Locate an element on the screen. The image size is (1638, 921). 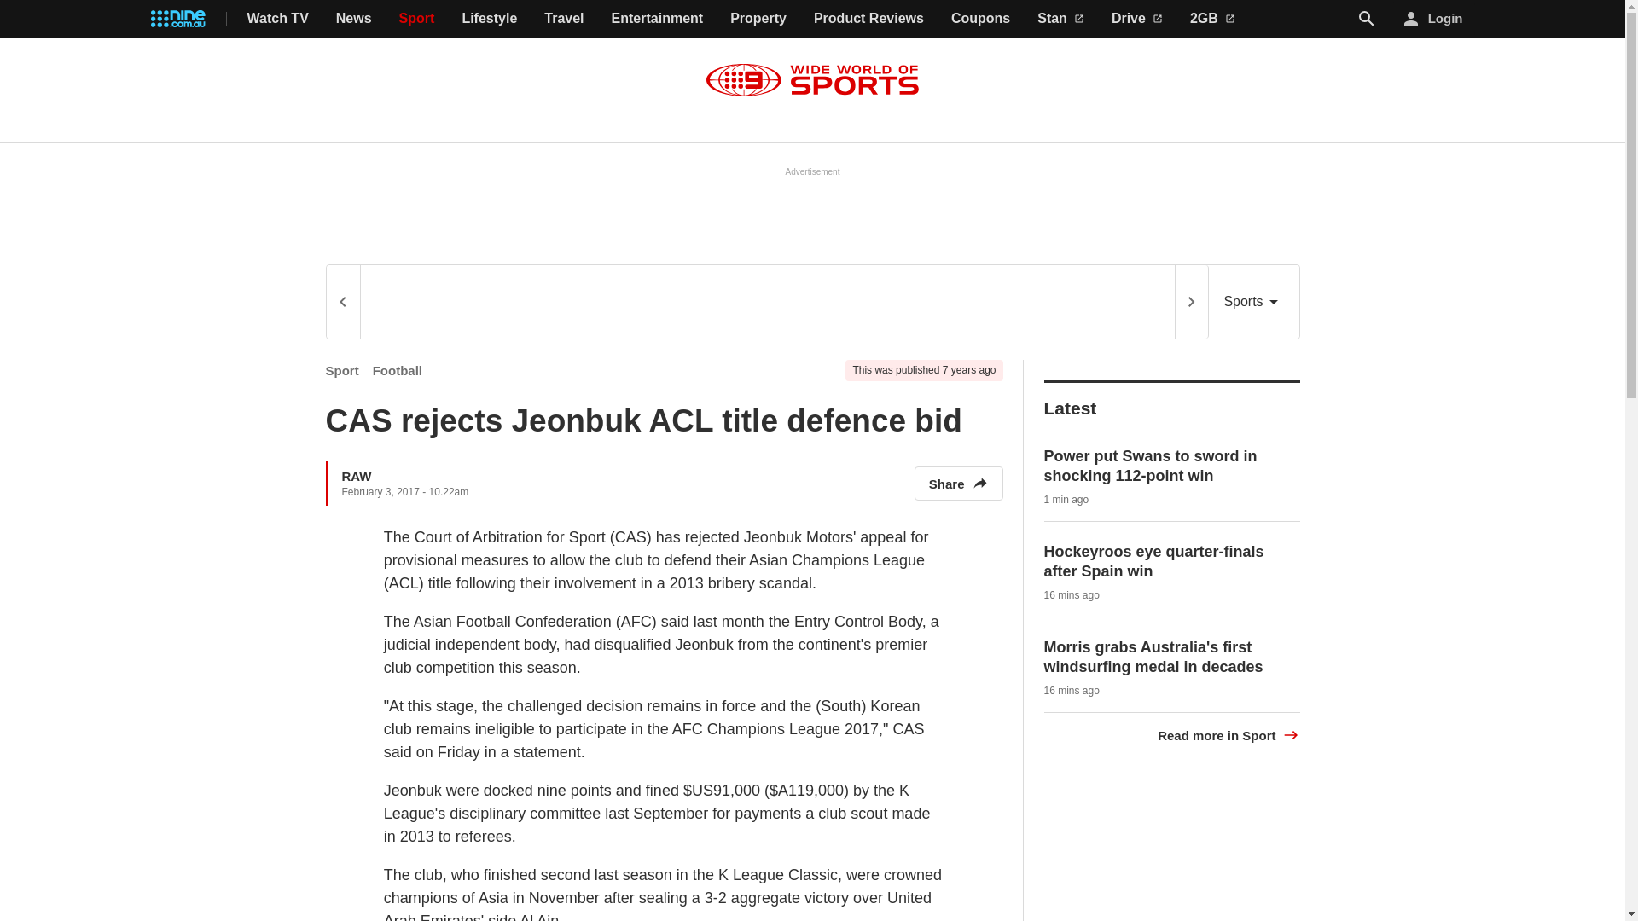
Login is located at coordinates (1433, 19).